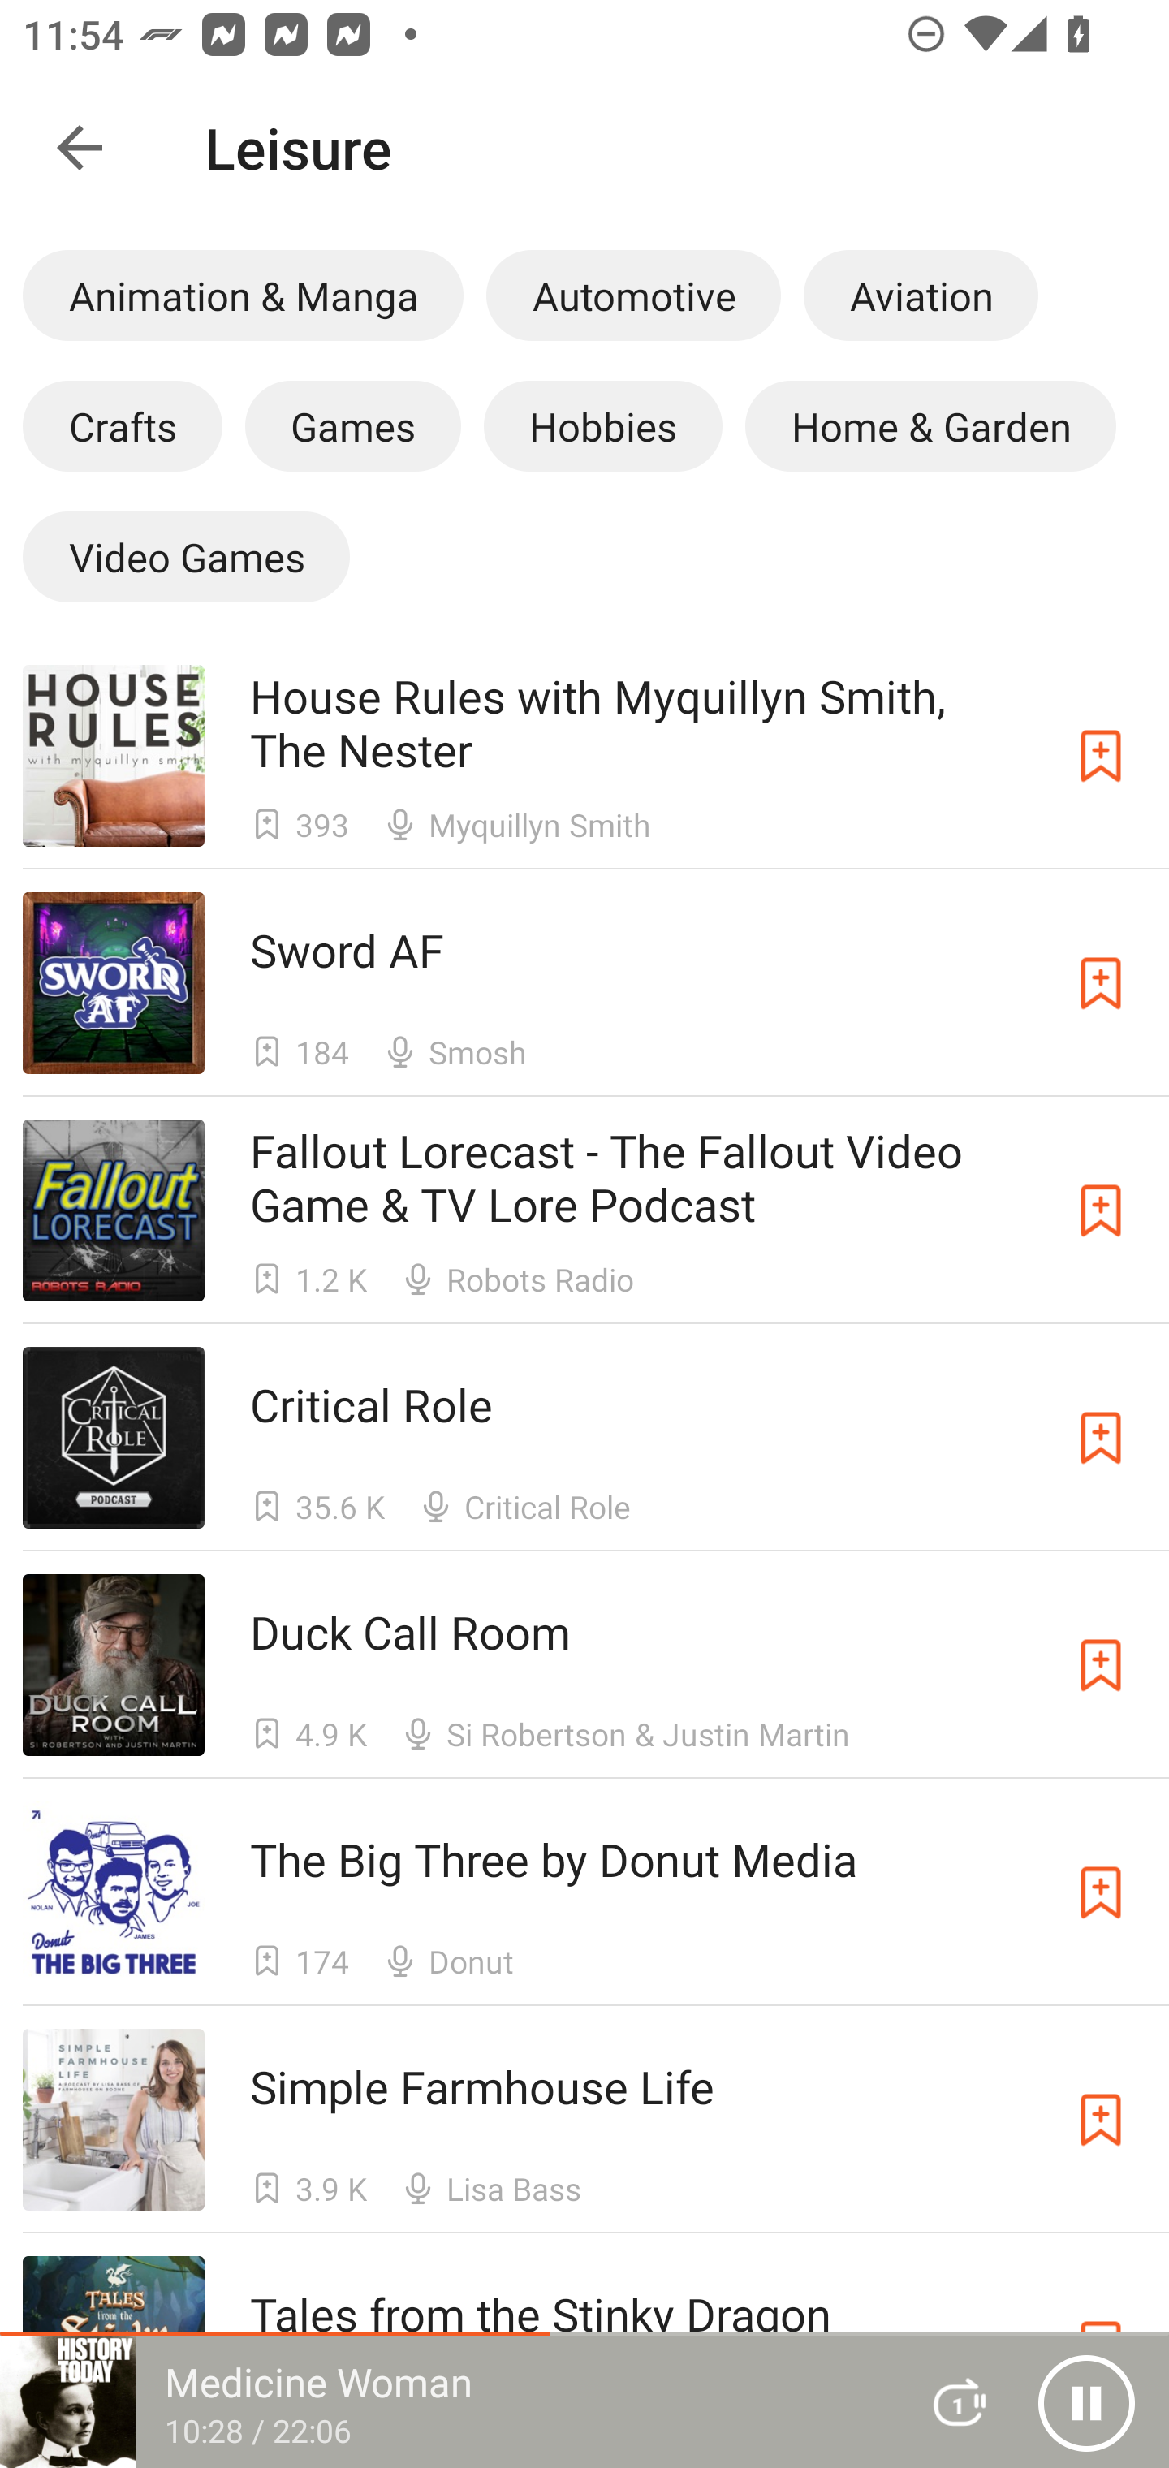 Image resolution: width=1169 pixels, height=2468 pixels. I want to click on Games, so click(352, 425).